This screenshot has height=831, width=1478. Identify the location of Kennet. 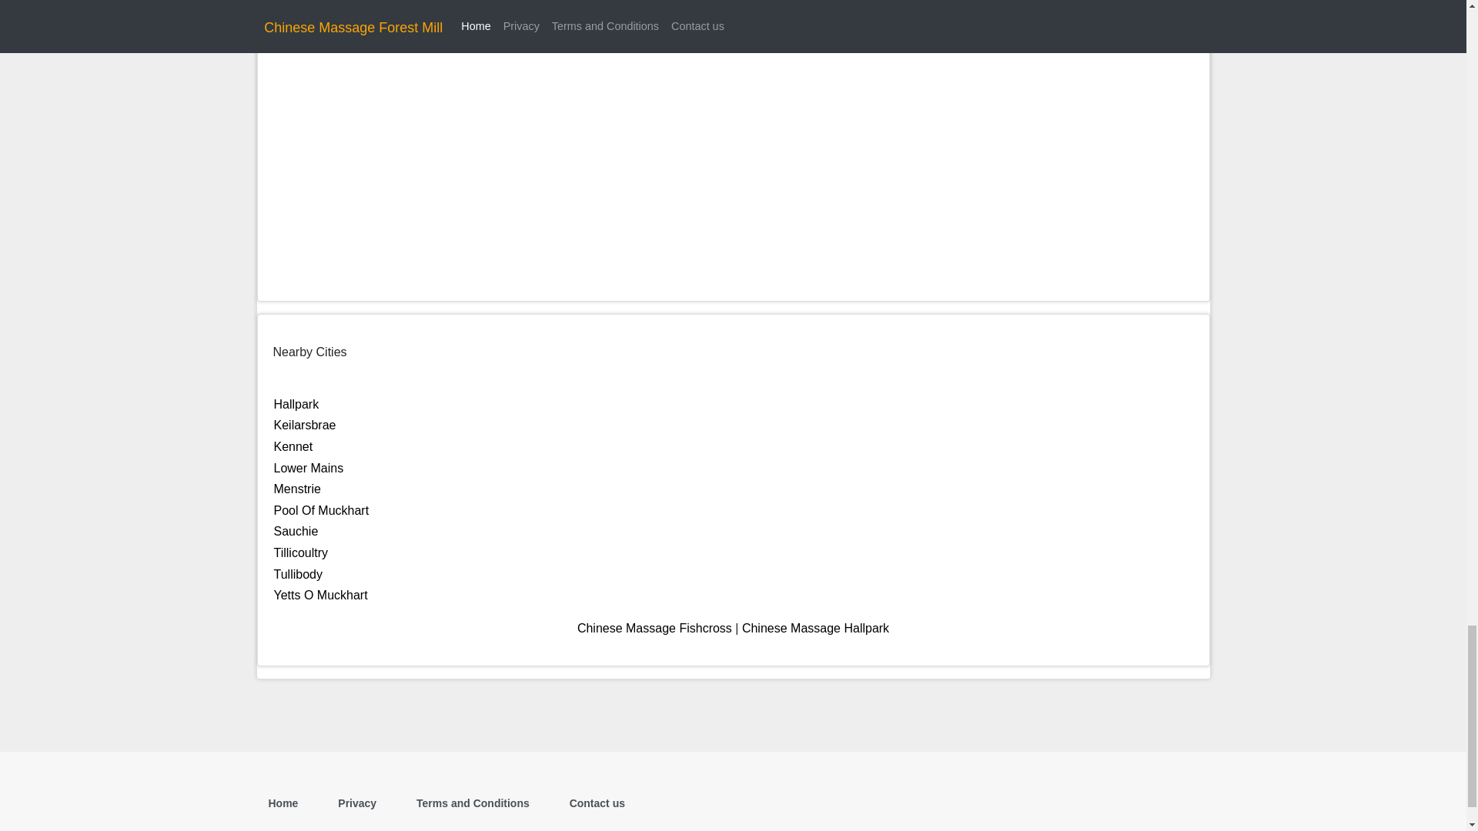
(293, 446).